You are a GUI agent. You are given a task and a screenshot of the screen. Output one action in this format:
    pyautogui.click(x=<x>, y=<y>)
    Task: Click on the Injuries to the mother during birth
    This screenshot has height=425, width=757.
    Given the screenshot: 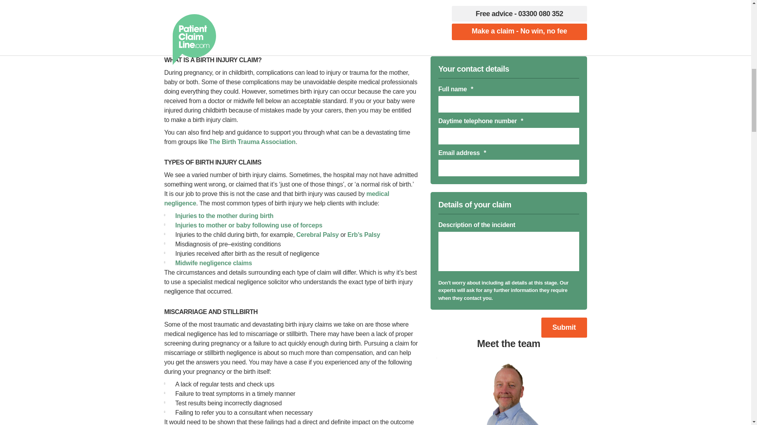 What is the action you would take?
    pyautogui.click(x=224, y=216)
    